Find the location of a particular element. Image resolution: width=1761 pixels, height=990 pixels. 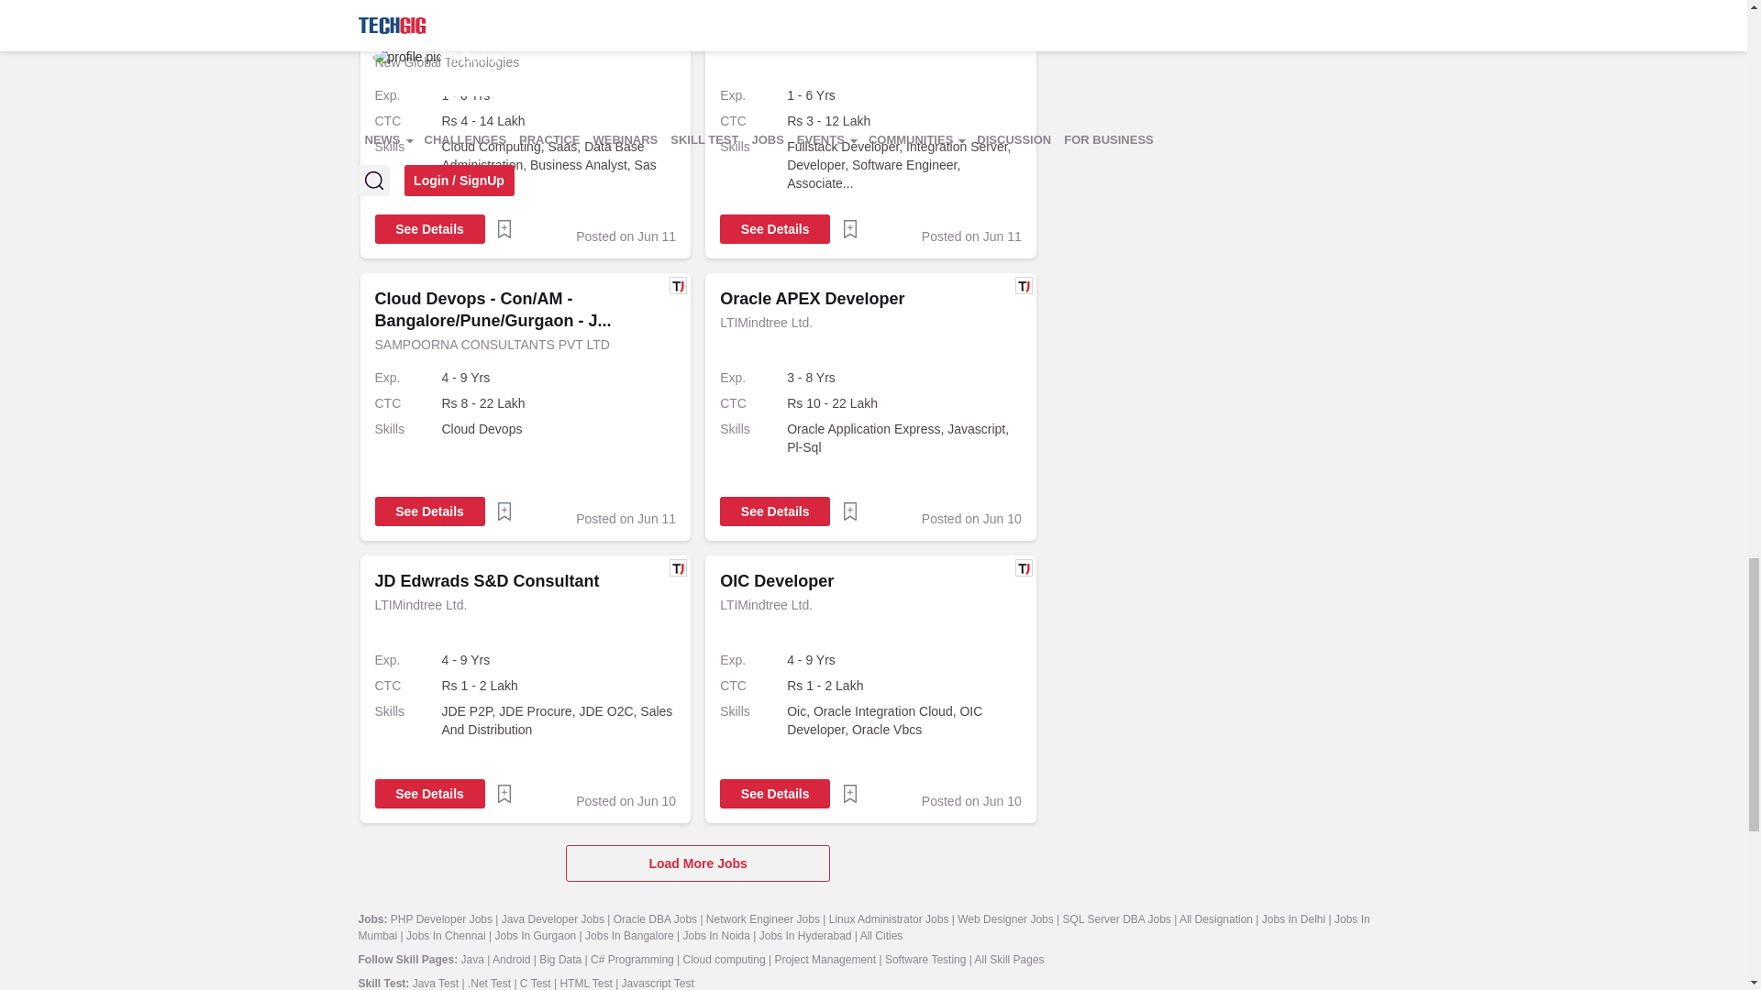

Sourced from TJ is located at coordinates (1024, 285).